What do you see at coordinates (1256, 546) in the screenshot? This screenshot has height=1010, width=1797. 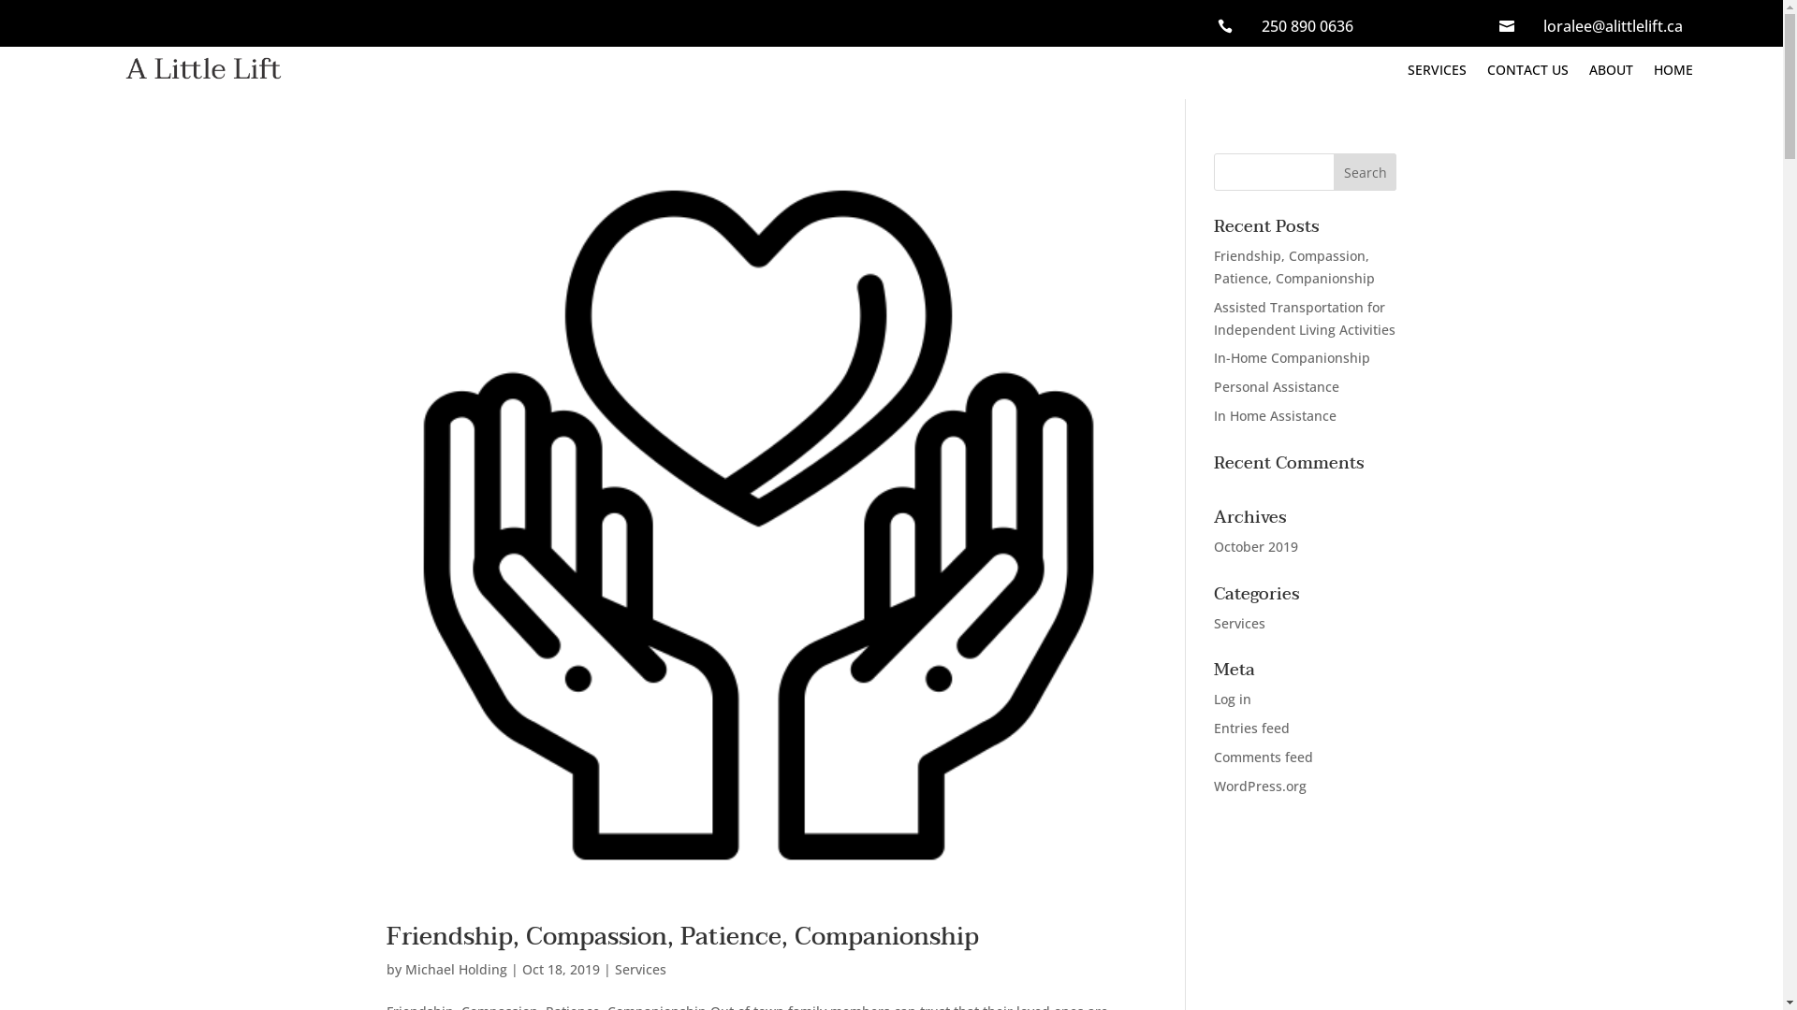 I see `October 2019` at bounding box center [1256, 546].